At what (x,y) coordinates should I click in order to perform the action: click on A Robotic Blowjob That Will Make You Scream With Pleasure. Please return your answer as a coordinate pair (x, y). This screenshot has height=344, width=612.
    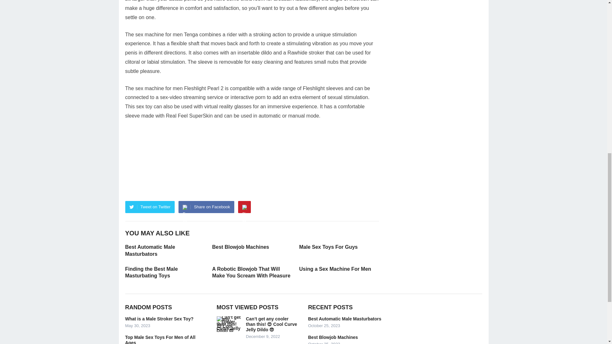
    Looking at the image, I should click on (251, 272).